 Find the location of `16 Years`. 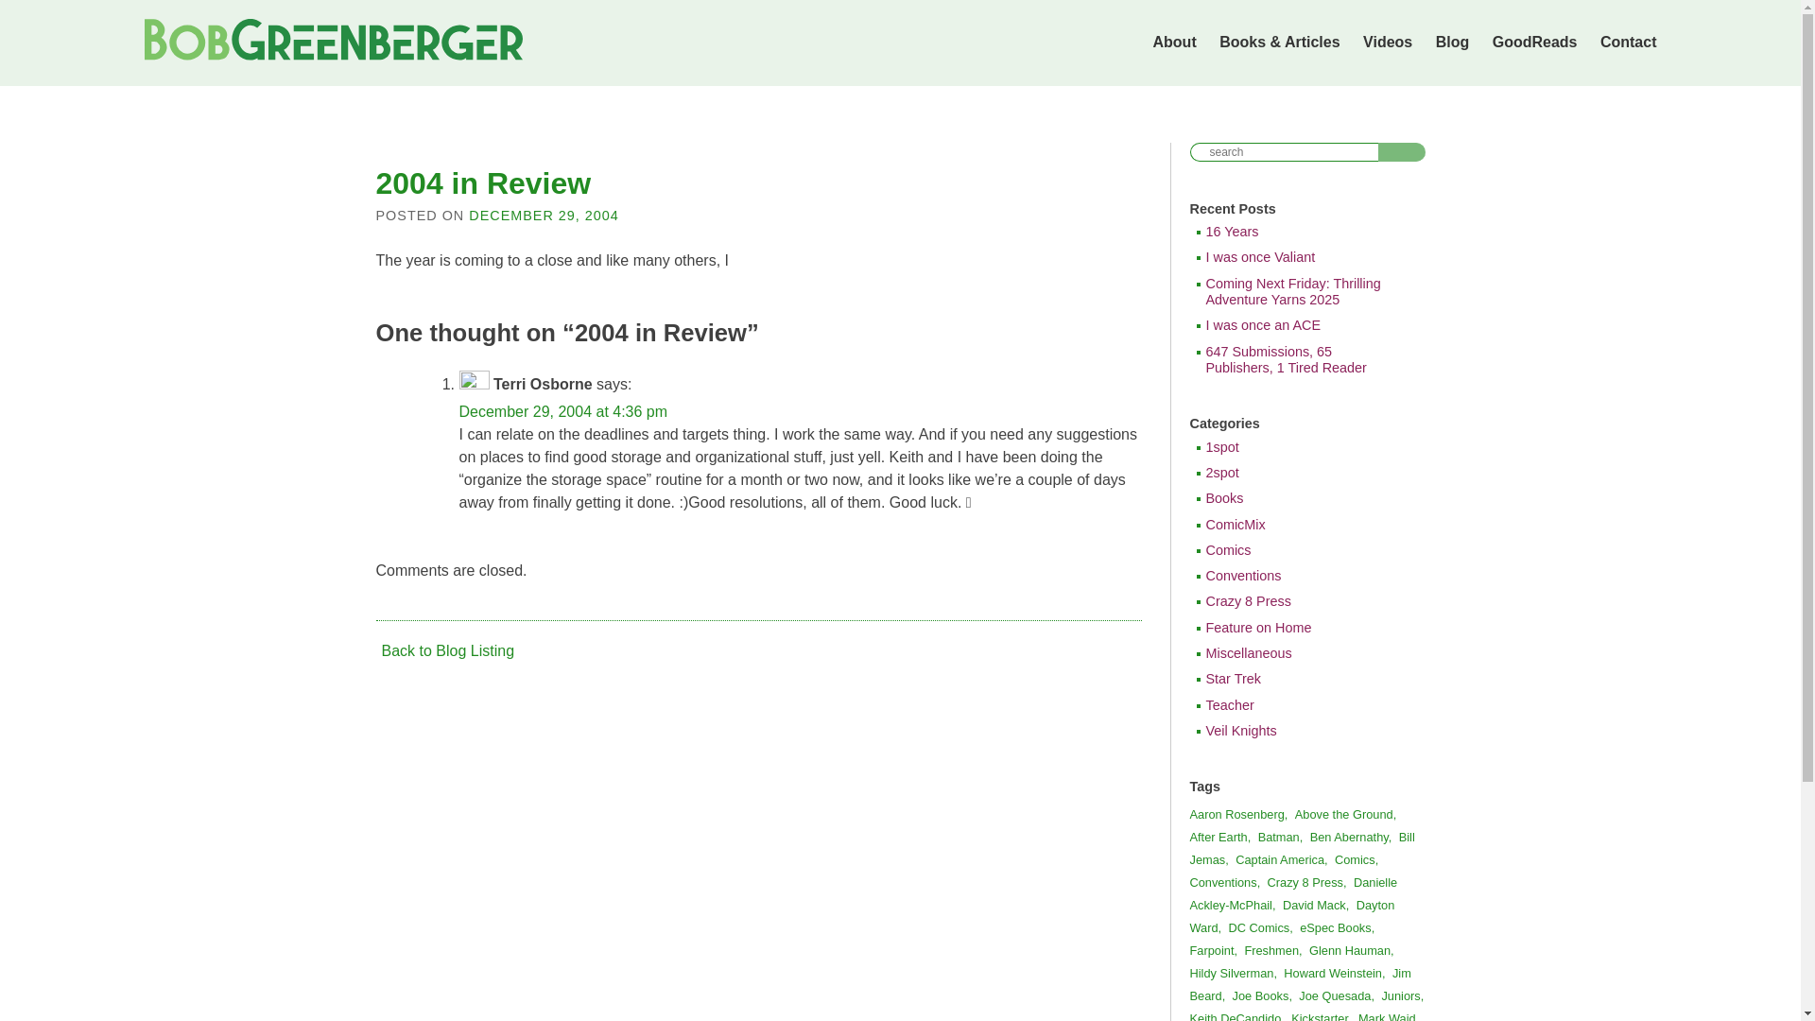

16 Years is located at coordinates (1302, 231).